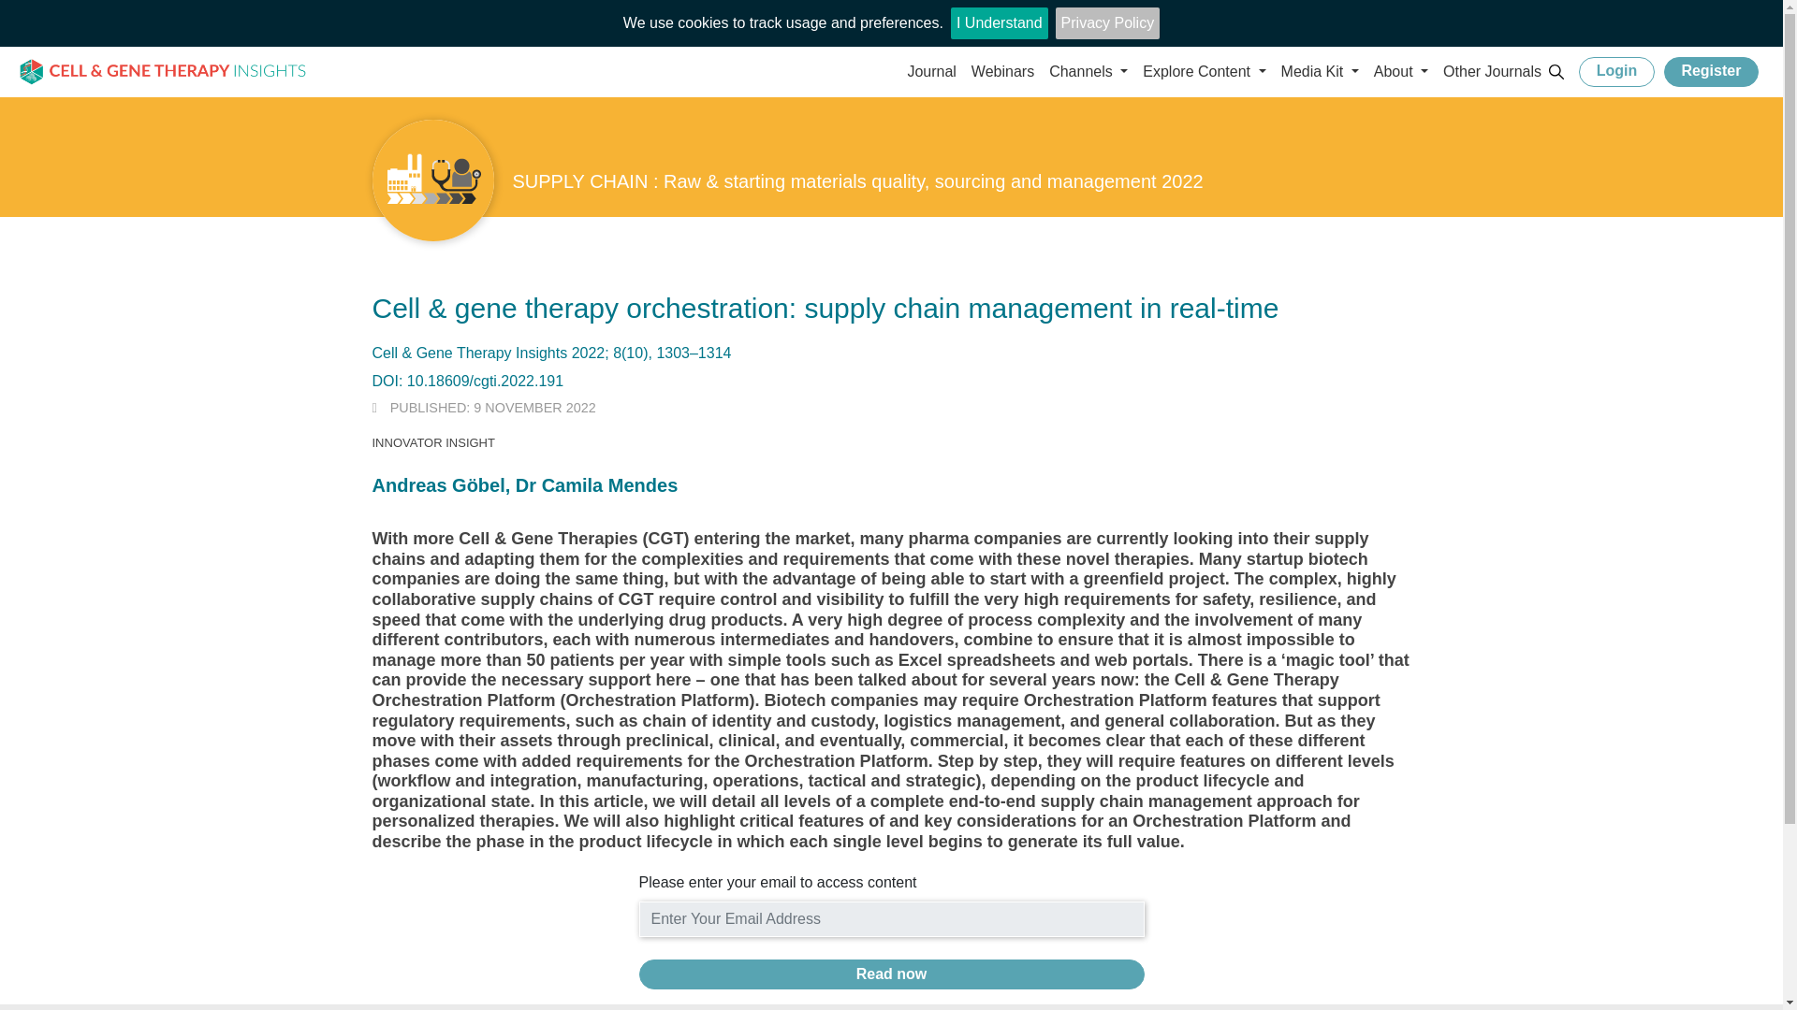  What do you see at coordinates (999, 22) in the screenshot?
I see `I Understand` at bounding box center [999, 22].